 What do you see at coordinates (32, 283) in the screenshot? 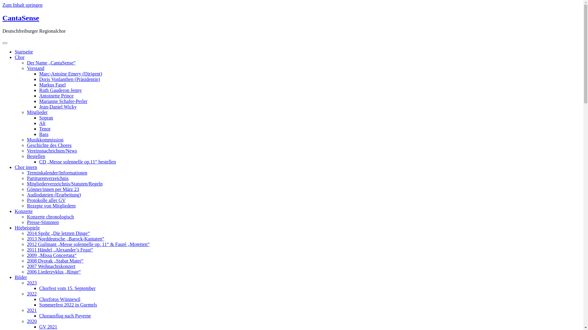
I see `2023` at bounding box center [32, 283].